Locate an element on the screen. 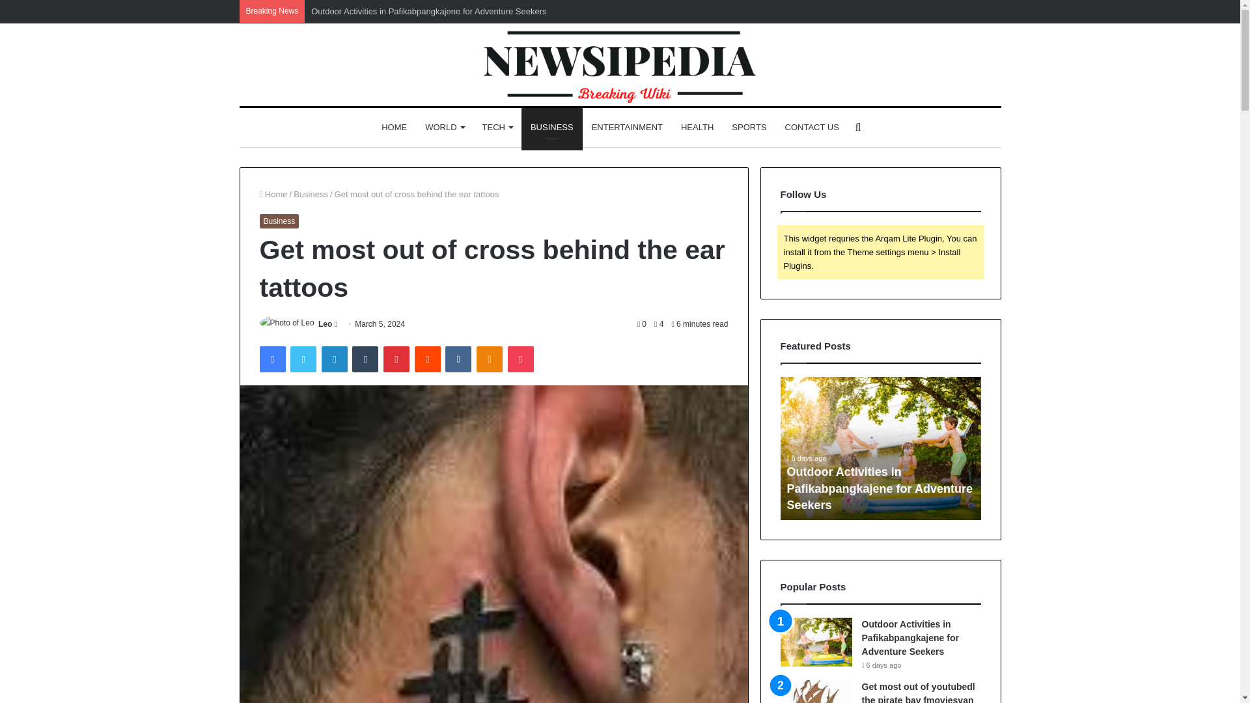 This screenshot has height=703, width=1250. HEALTH is located at coordinates (697, 128).